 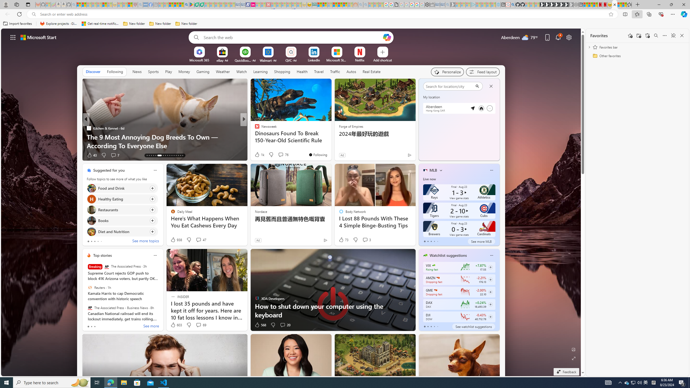 What do you see at coordinates (279, 155) in the screenshot?
I see `View comments 6 Comment` at bounding box center [279, 155].